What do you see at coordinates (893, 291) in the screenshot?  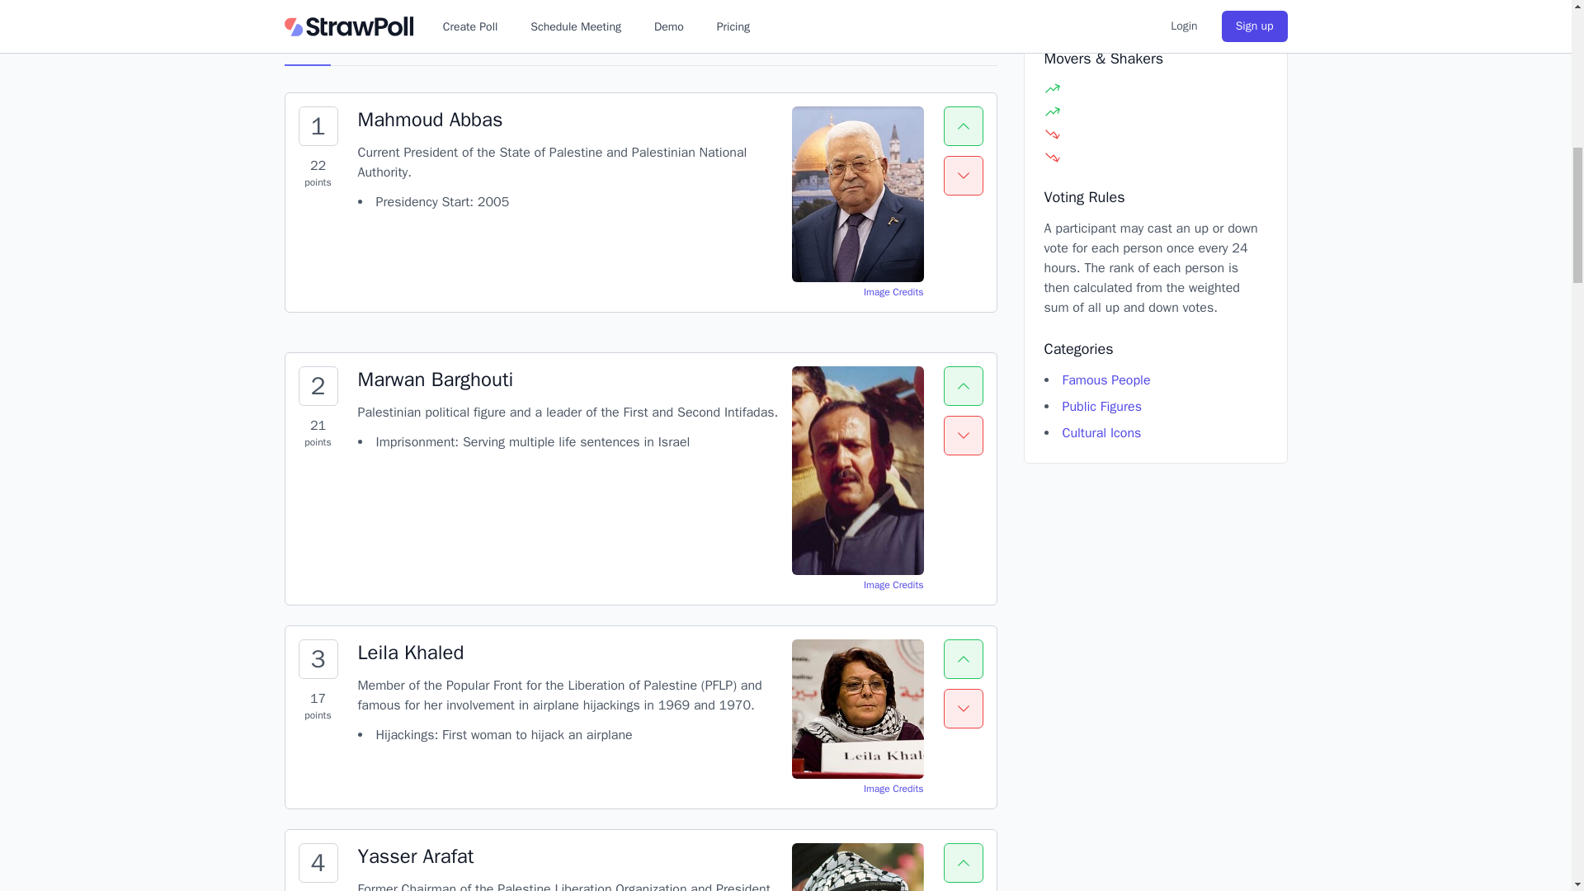 I see `Image Credits` at bounding box center [893, 291].